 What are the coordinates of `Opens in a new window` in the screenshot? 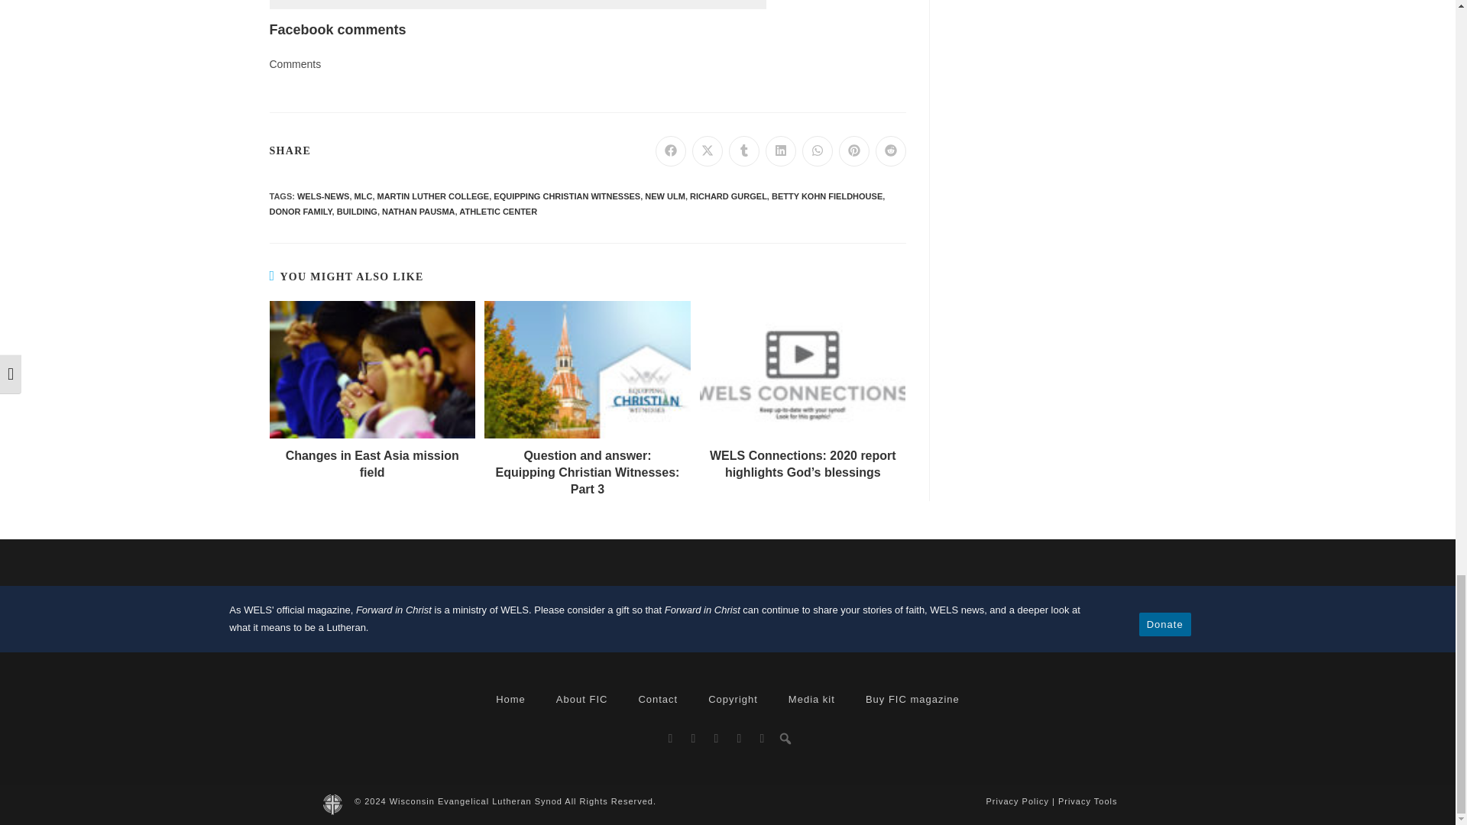 It's located at (708, 151).